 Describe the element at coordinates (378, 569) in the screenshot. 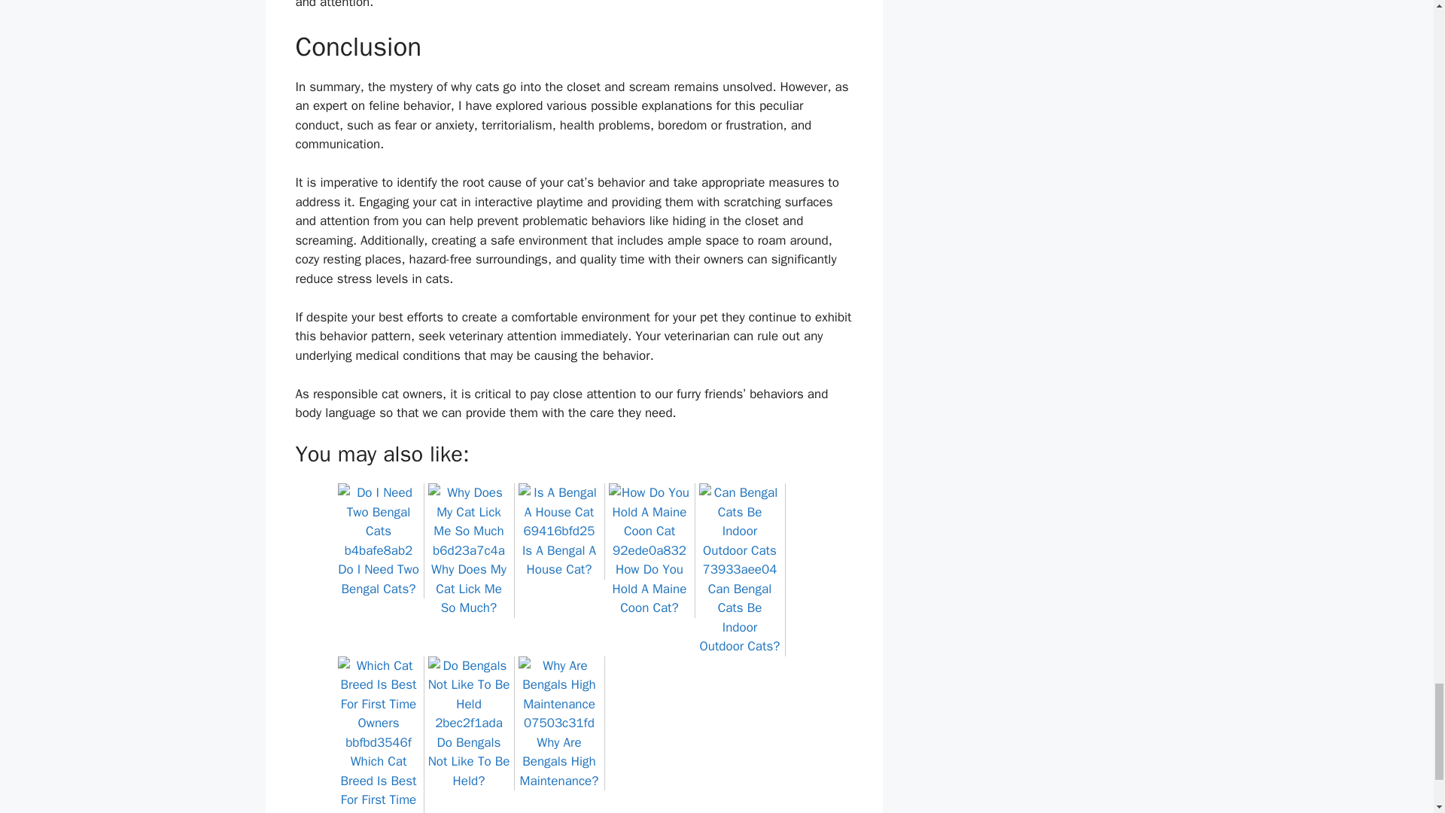

I see `Do I Need Two Bengal Cats?` at that location.